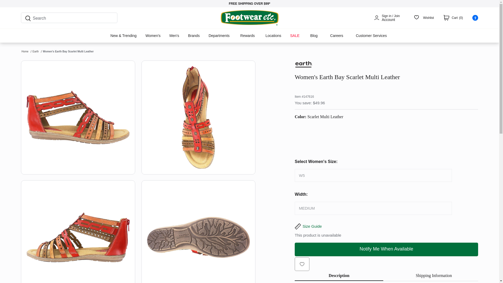 Image resolution: width=503 pixels, height=283 pixels. Describe the element at coordinates (424, 18) in the screenshot. I see `View Wishlist` at that location.